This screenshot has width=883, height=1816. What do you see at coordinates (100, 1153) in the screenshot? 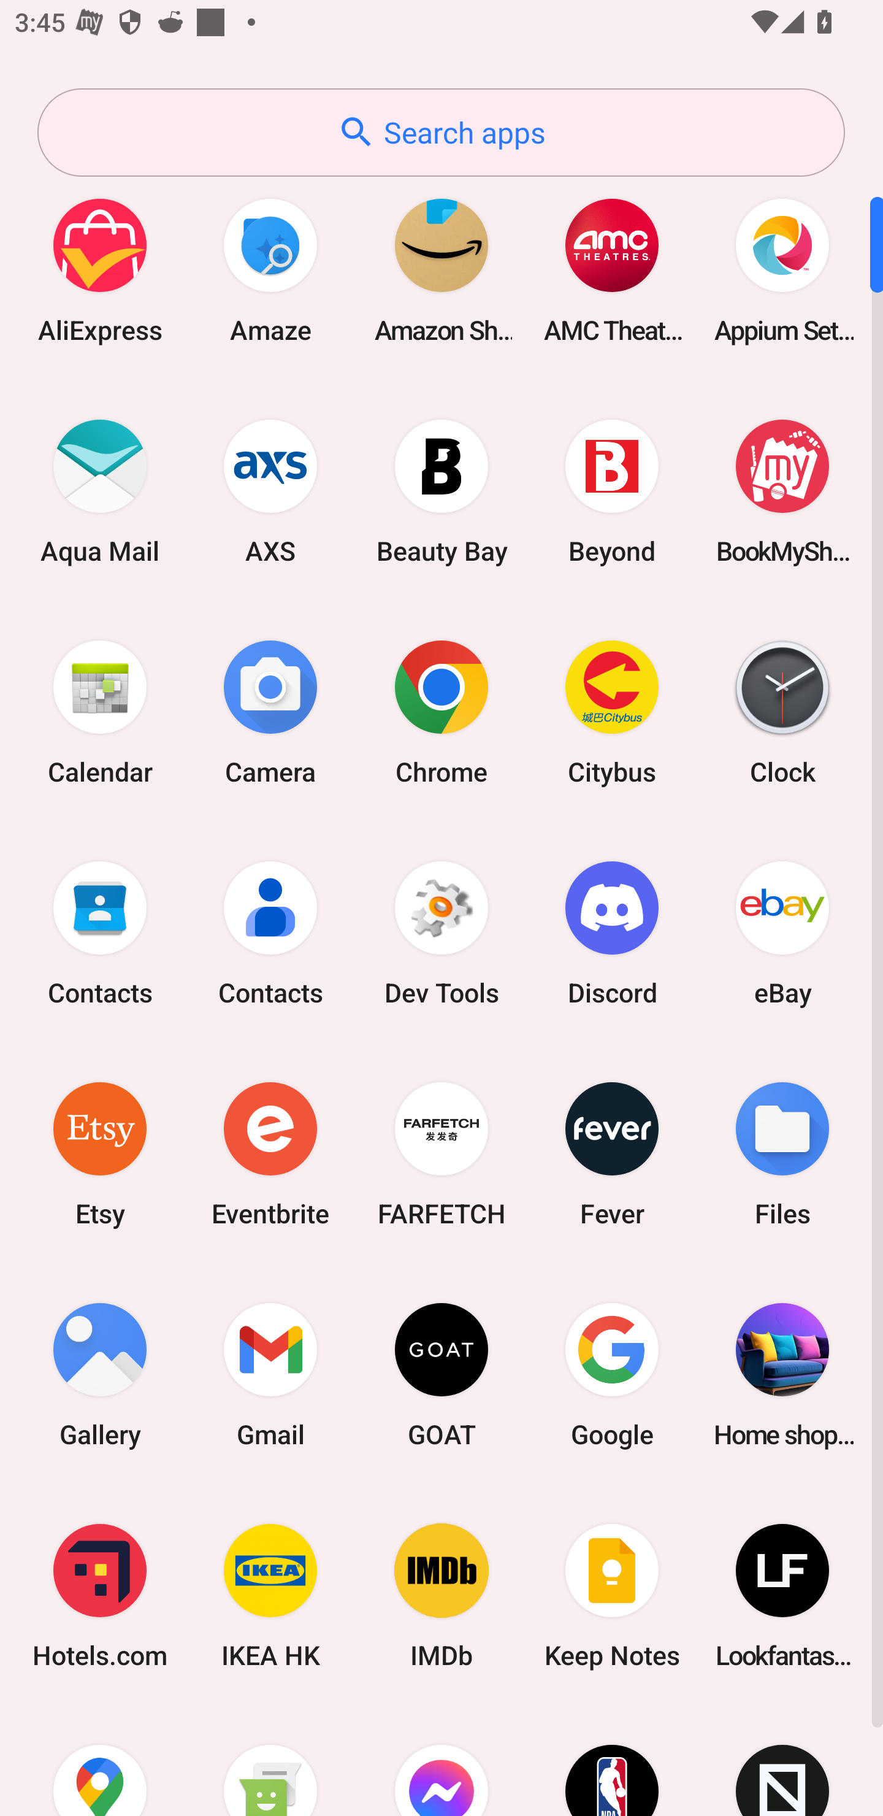
I see `Etsy` at bounding box center [100, 1153].